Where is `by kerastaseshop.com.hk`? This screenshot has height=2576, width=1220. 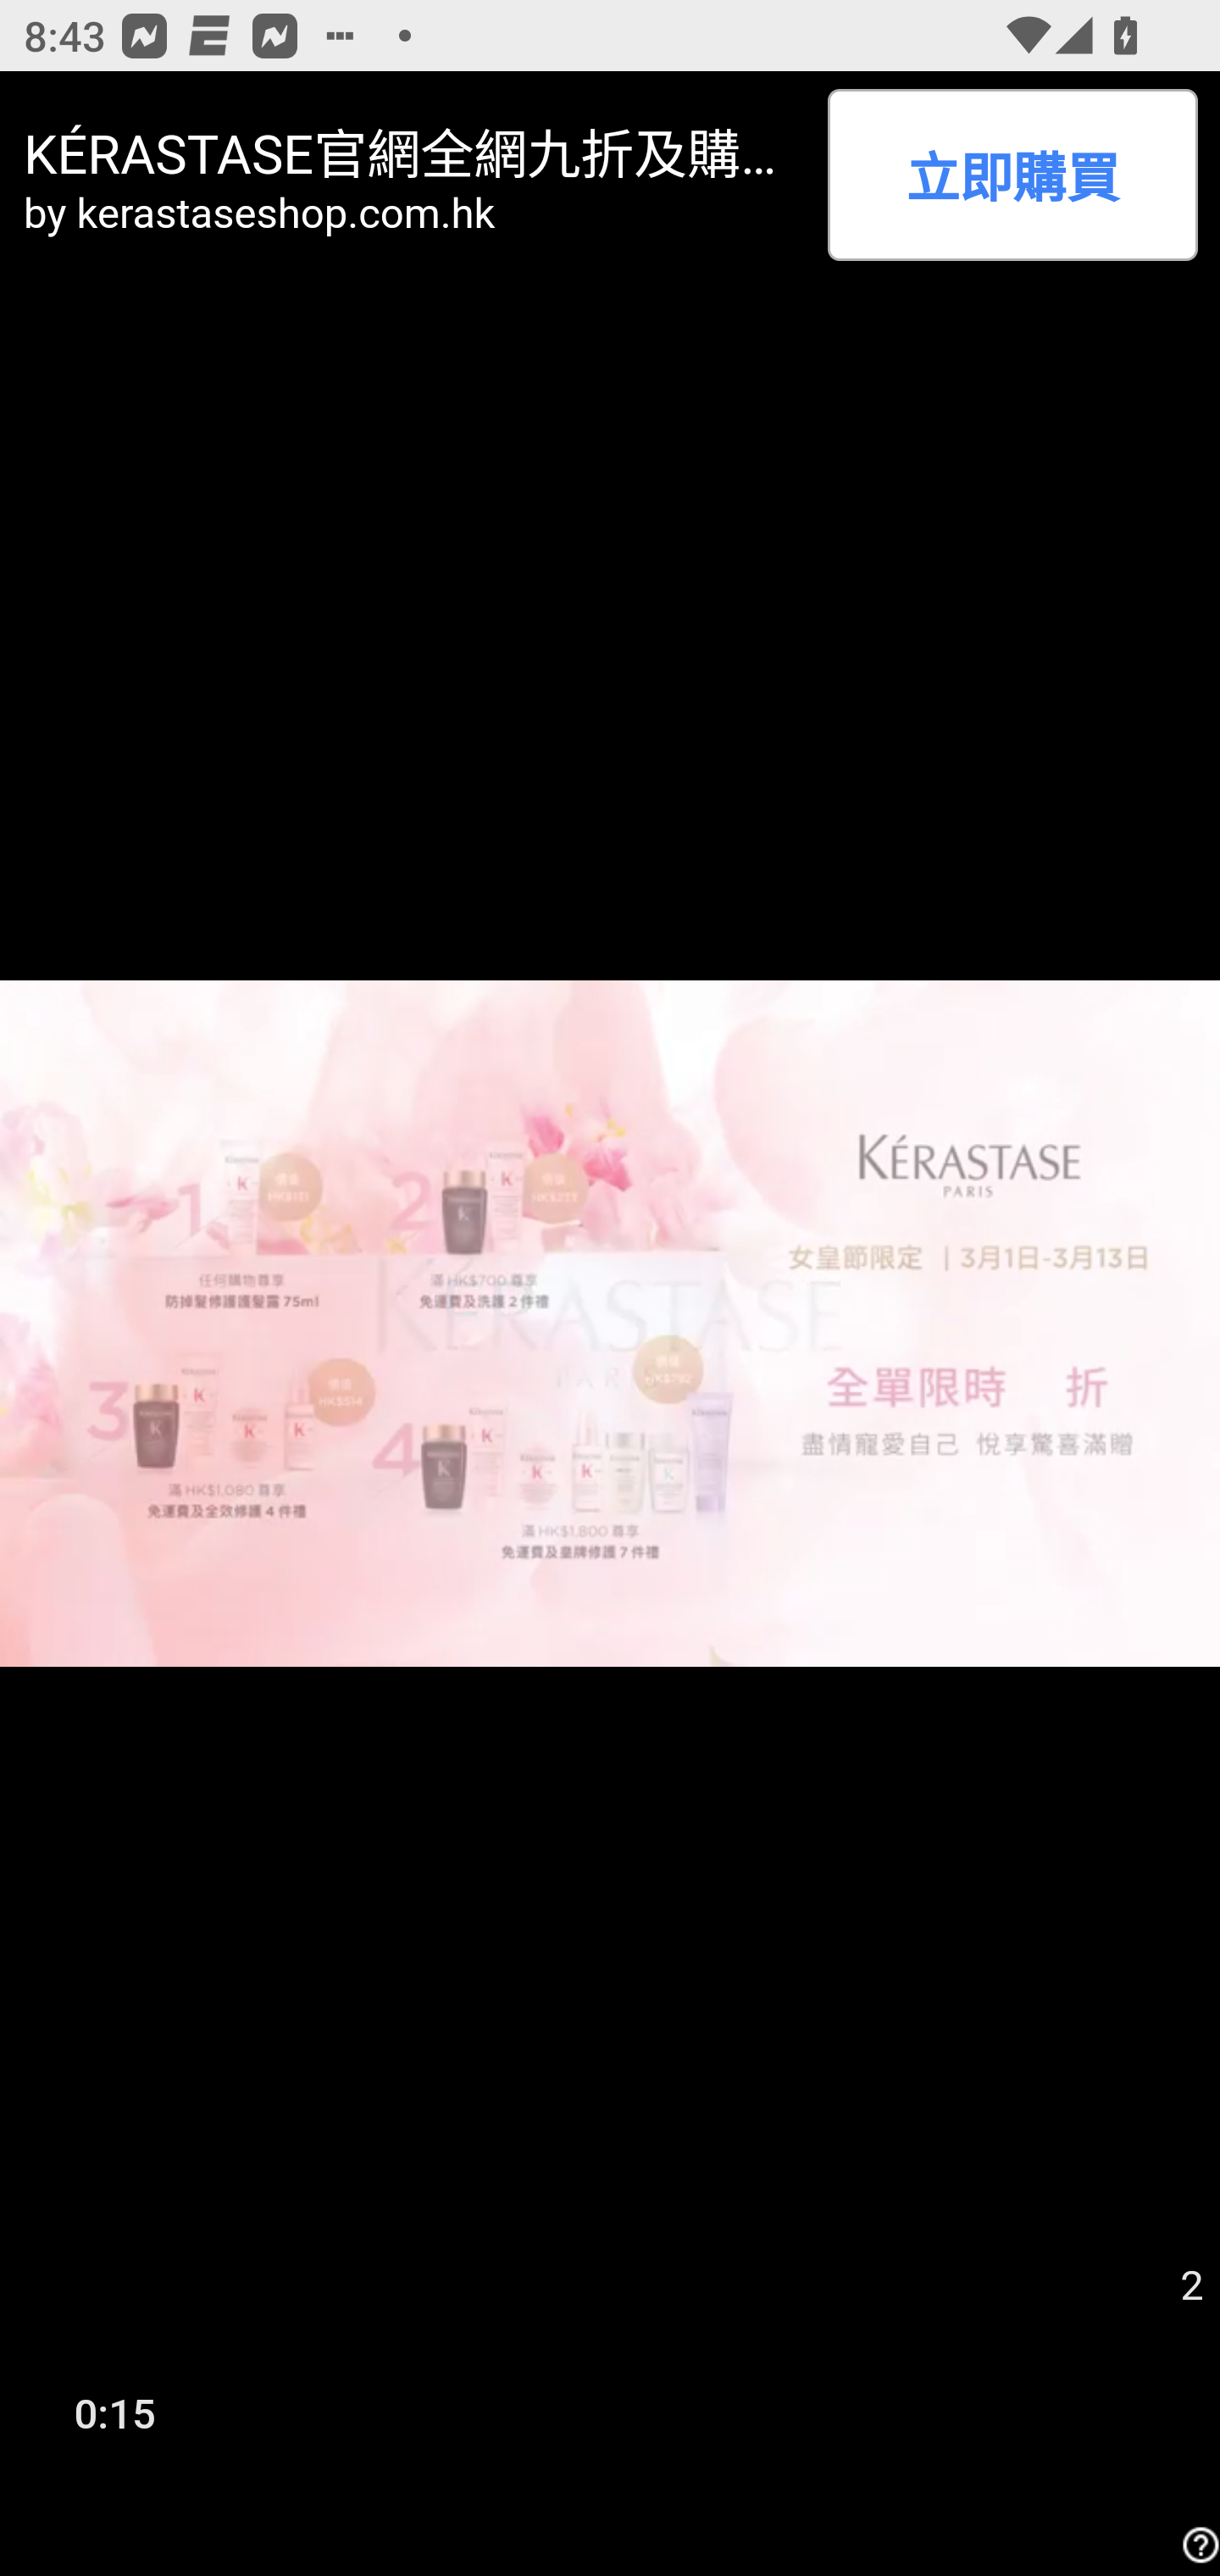
by kerastaseshop.com.hk is located at coordinates (414, 212).